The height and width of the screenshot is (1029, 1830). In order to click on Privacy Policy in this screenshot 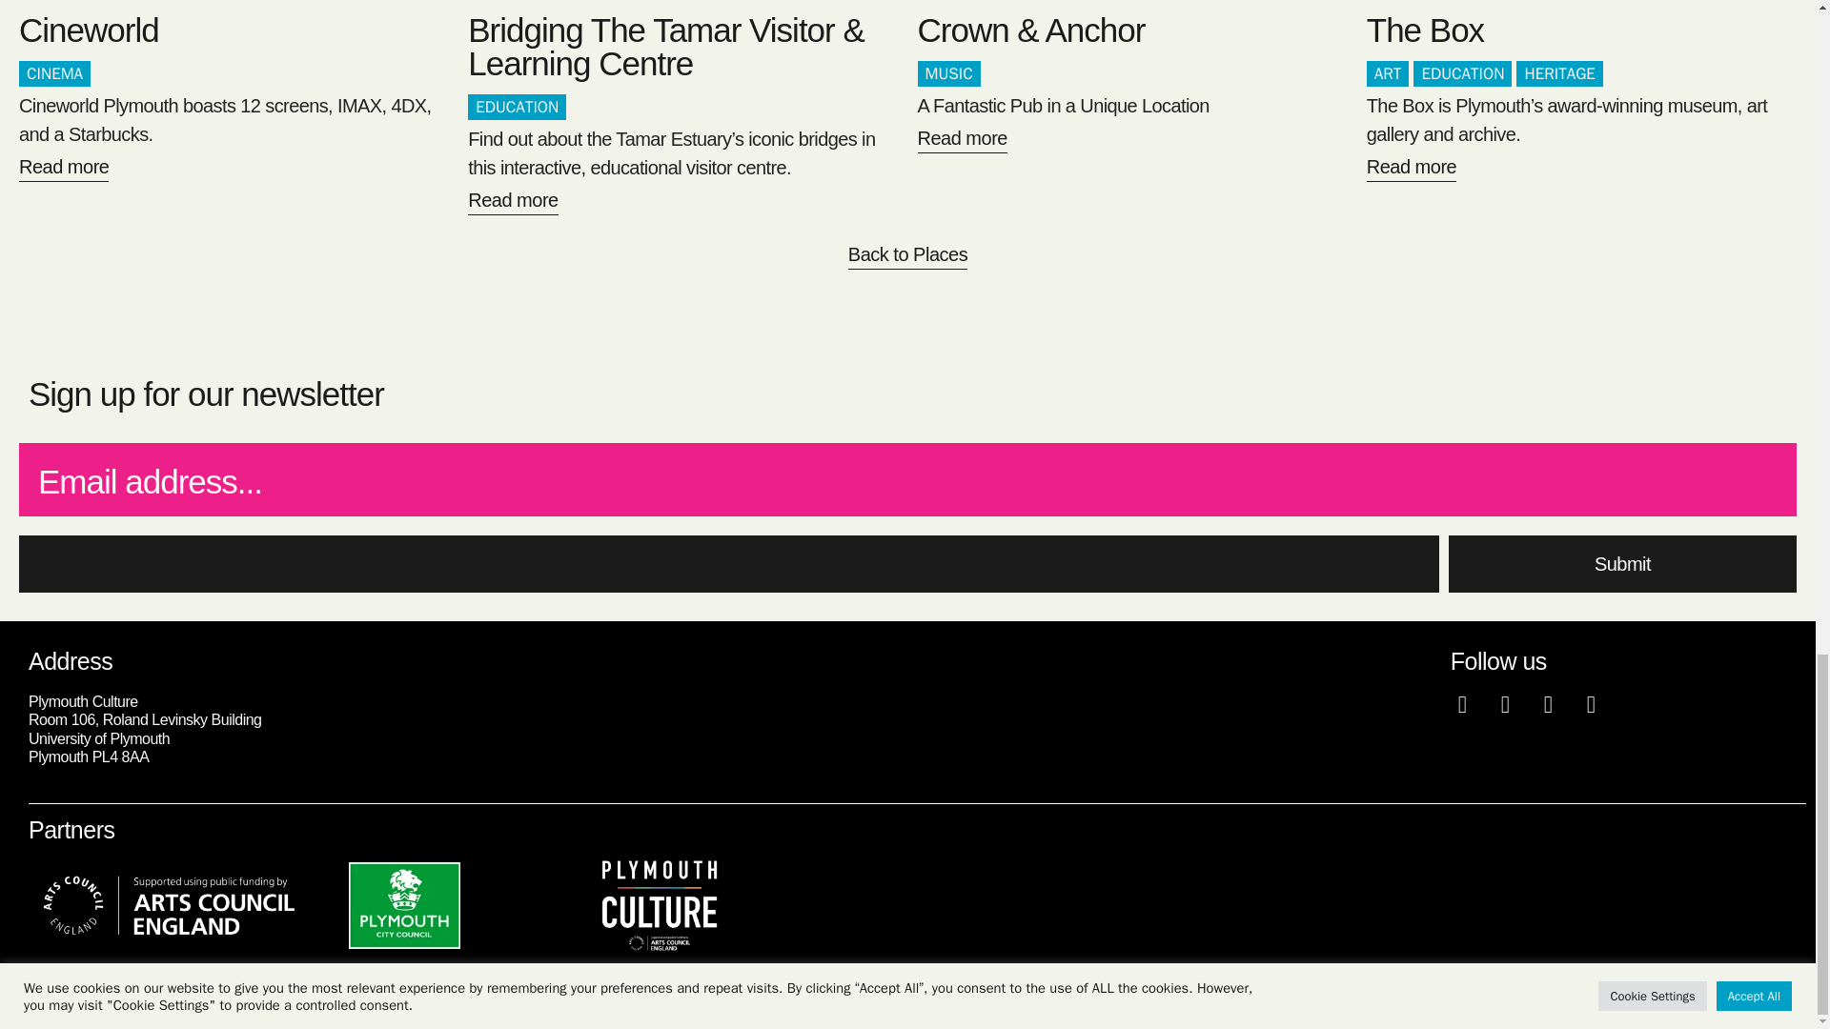, I will do `click(1759, 1010)`.